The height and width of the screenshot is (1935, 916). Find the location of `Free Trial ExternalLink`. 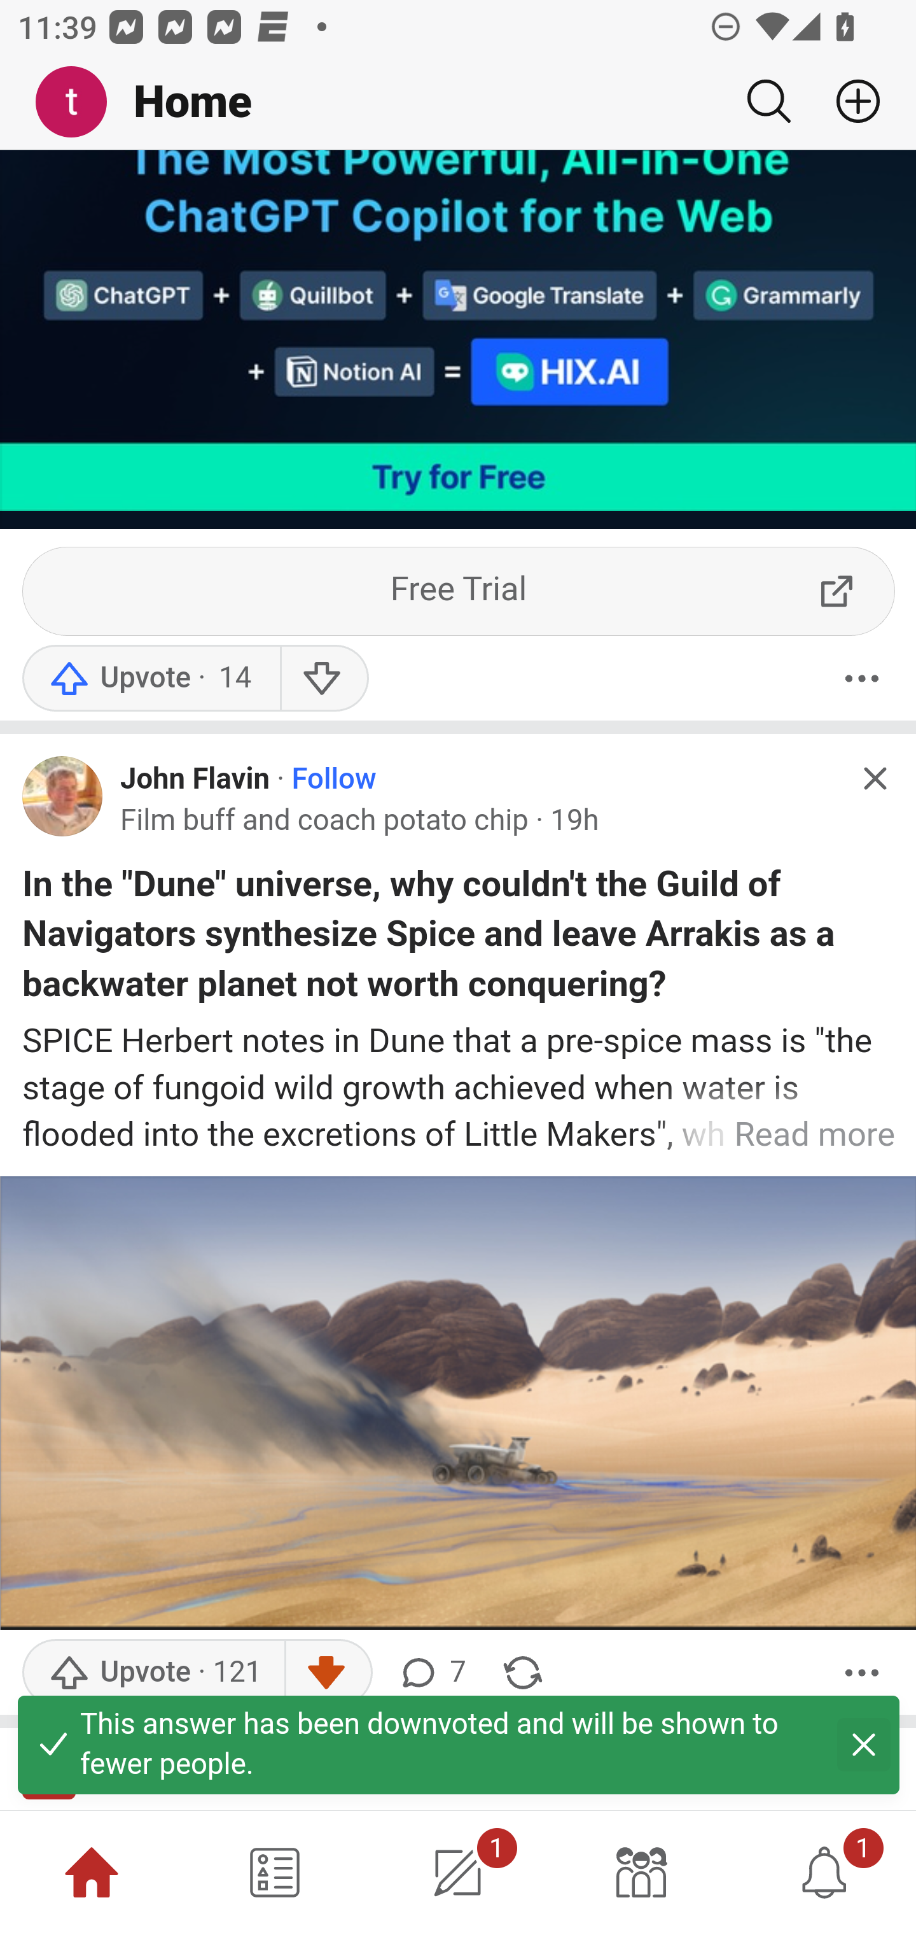

Free Trial ExternalLink is located at coordinates (459, 593).